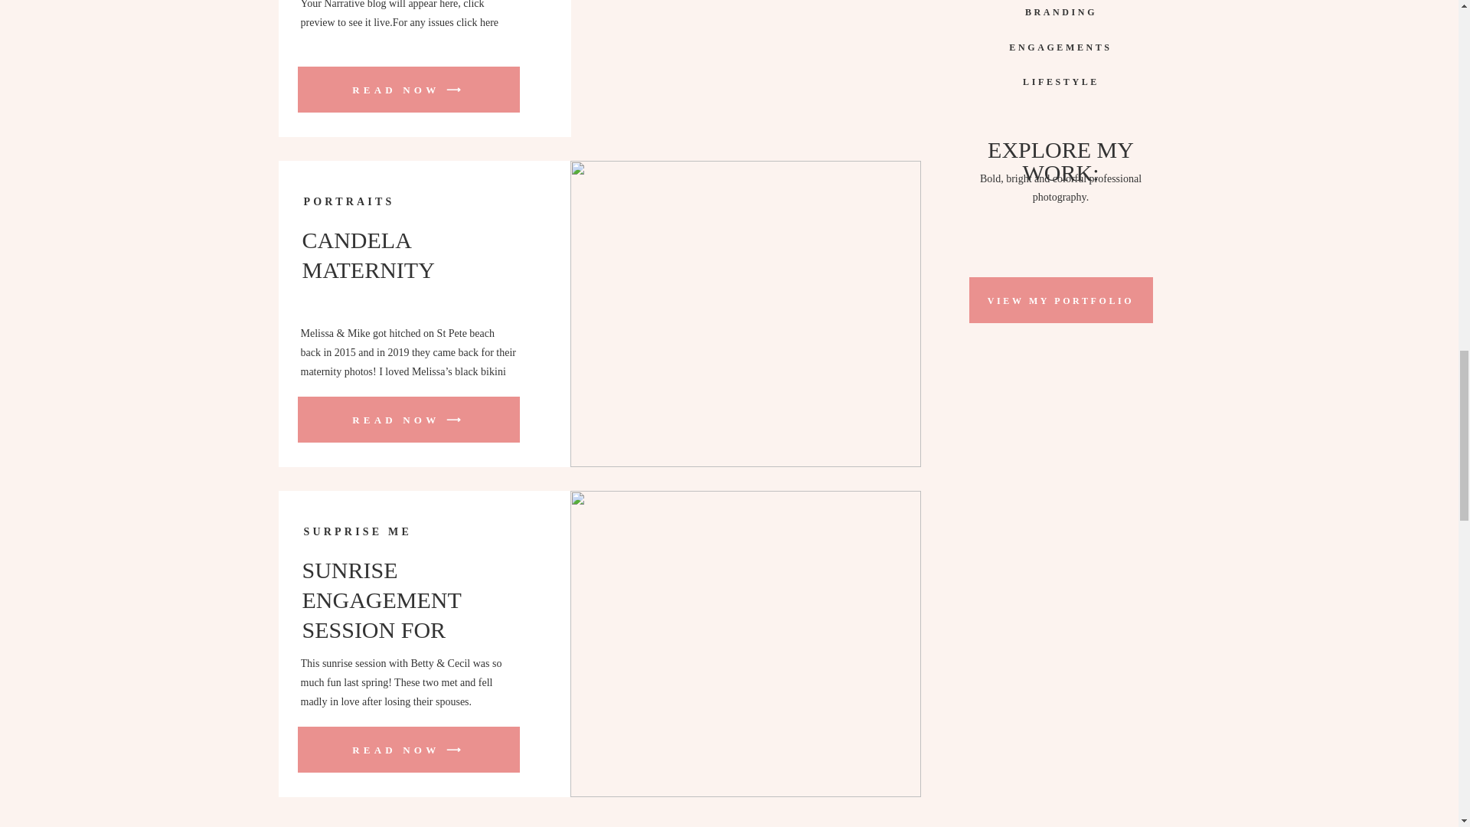  I want to click on ENGAGEMENTS, so click(1060, 44).